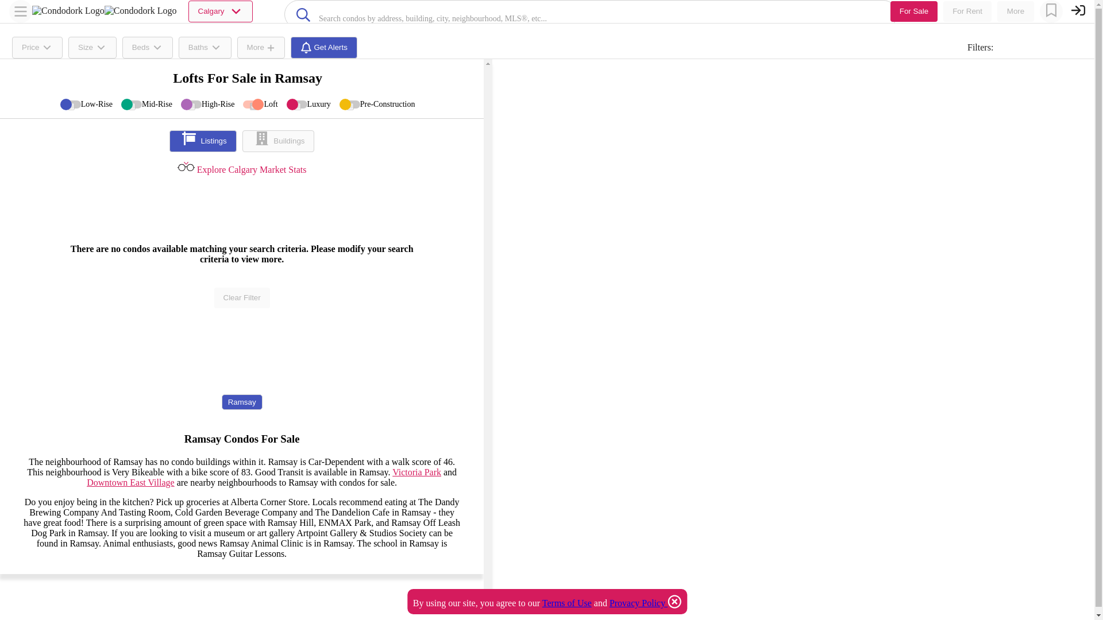 This screenshot has width=1103, height=620. I want to click on Victoria Park, so click(417, 472).